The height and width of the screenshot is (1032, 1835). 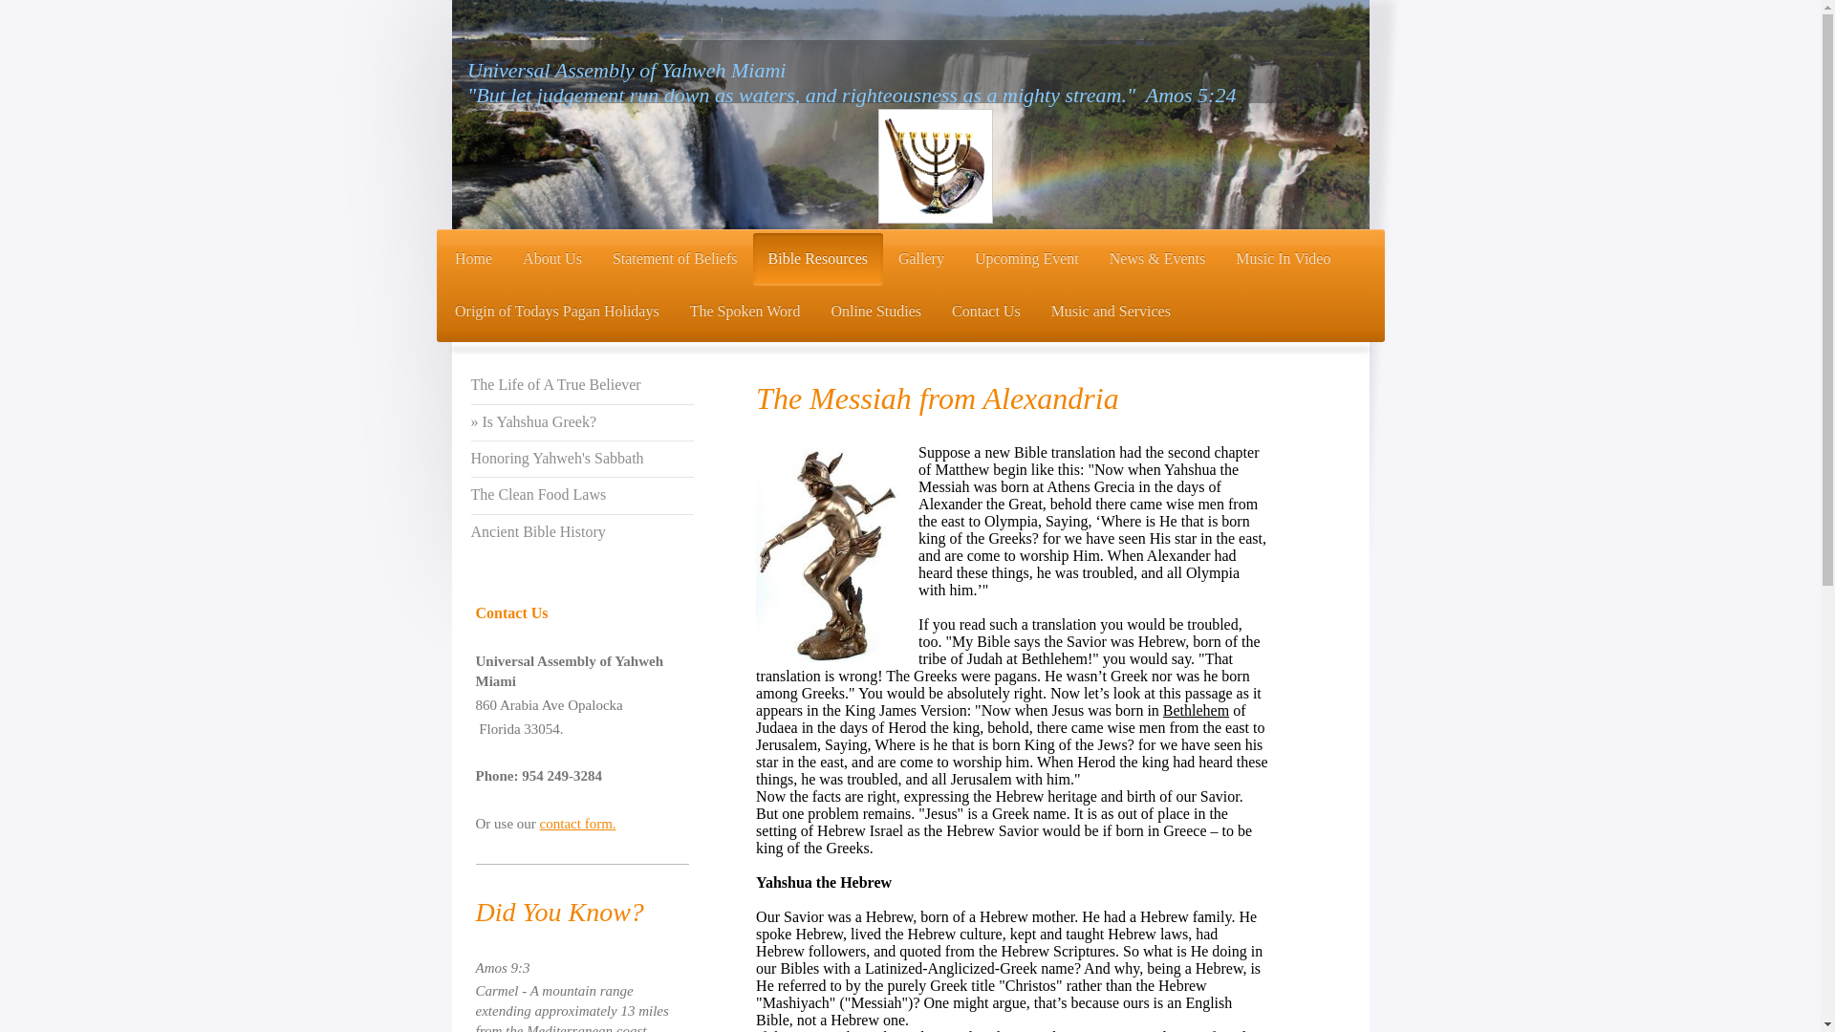 What do you see at coordinates (474, 260) in the screenshot?
I see `Home` at bounding box center [474, 260].